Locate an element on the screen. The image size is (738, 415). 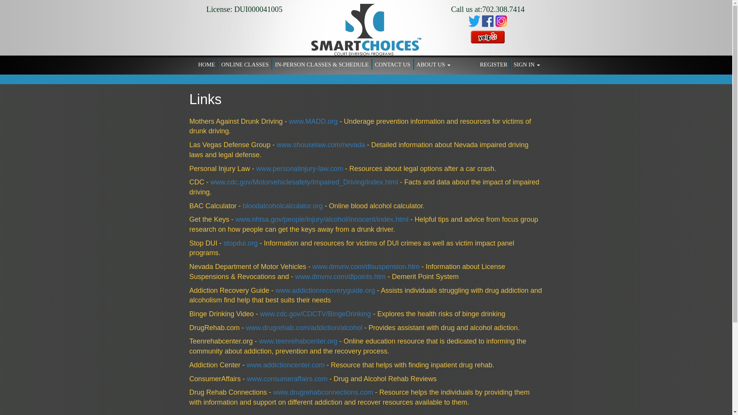
www.drugrehabconnections.com is located at coordinates (323, 392).